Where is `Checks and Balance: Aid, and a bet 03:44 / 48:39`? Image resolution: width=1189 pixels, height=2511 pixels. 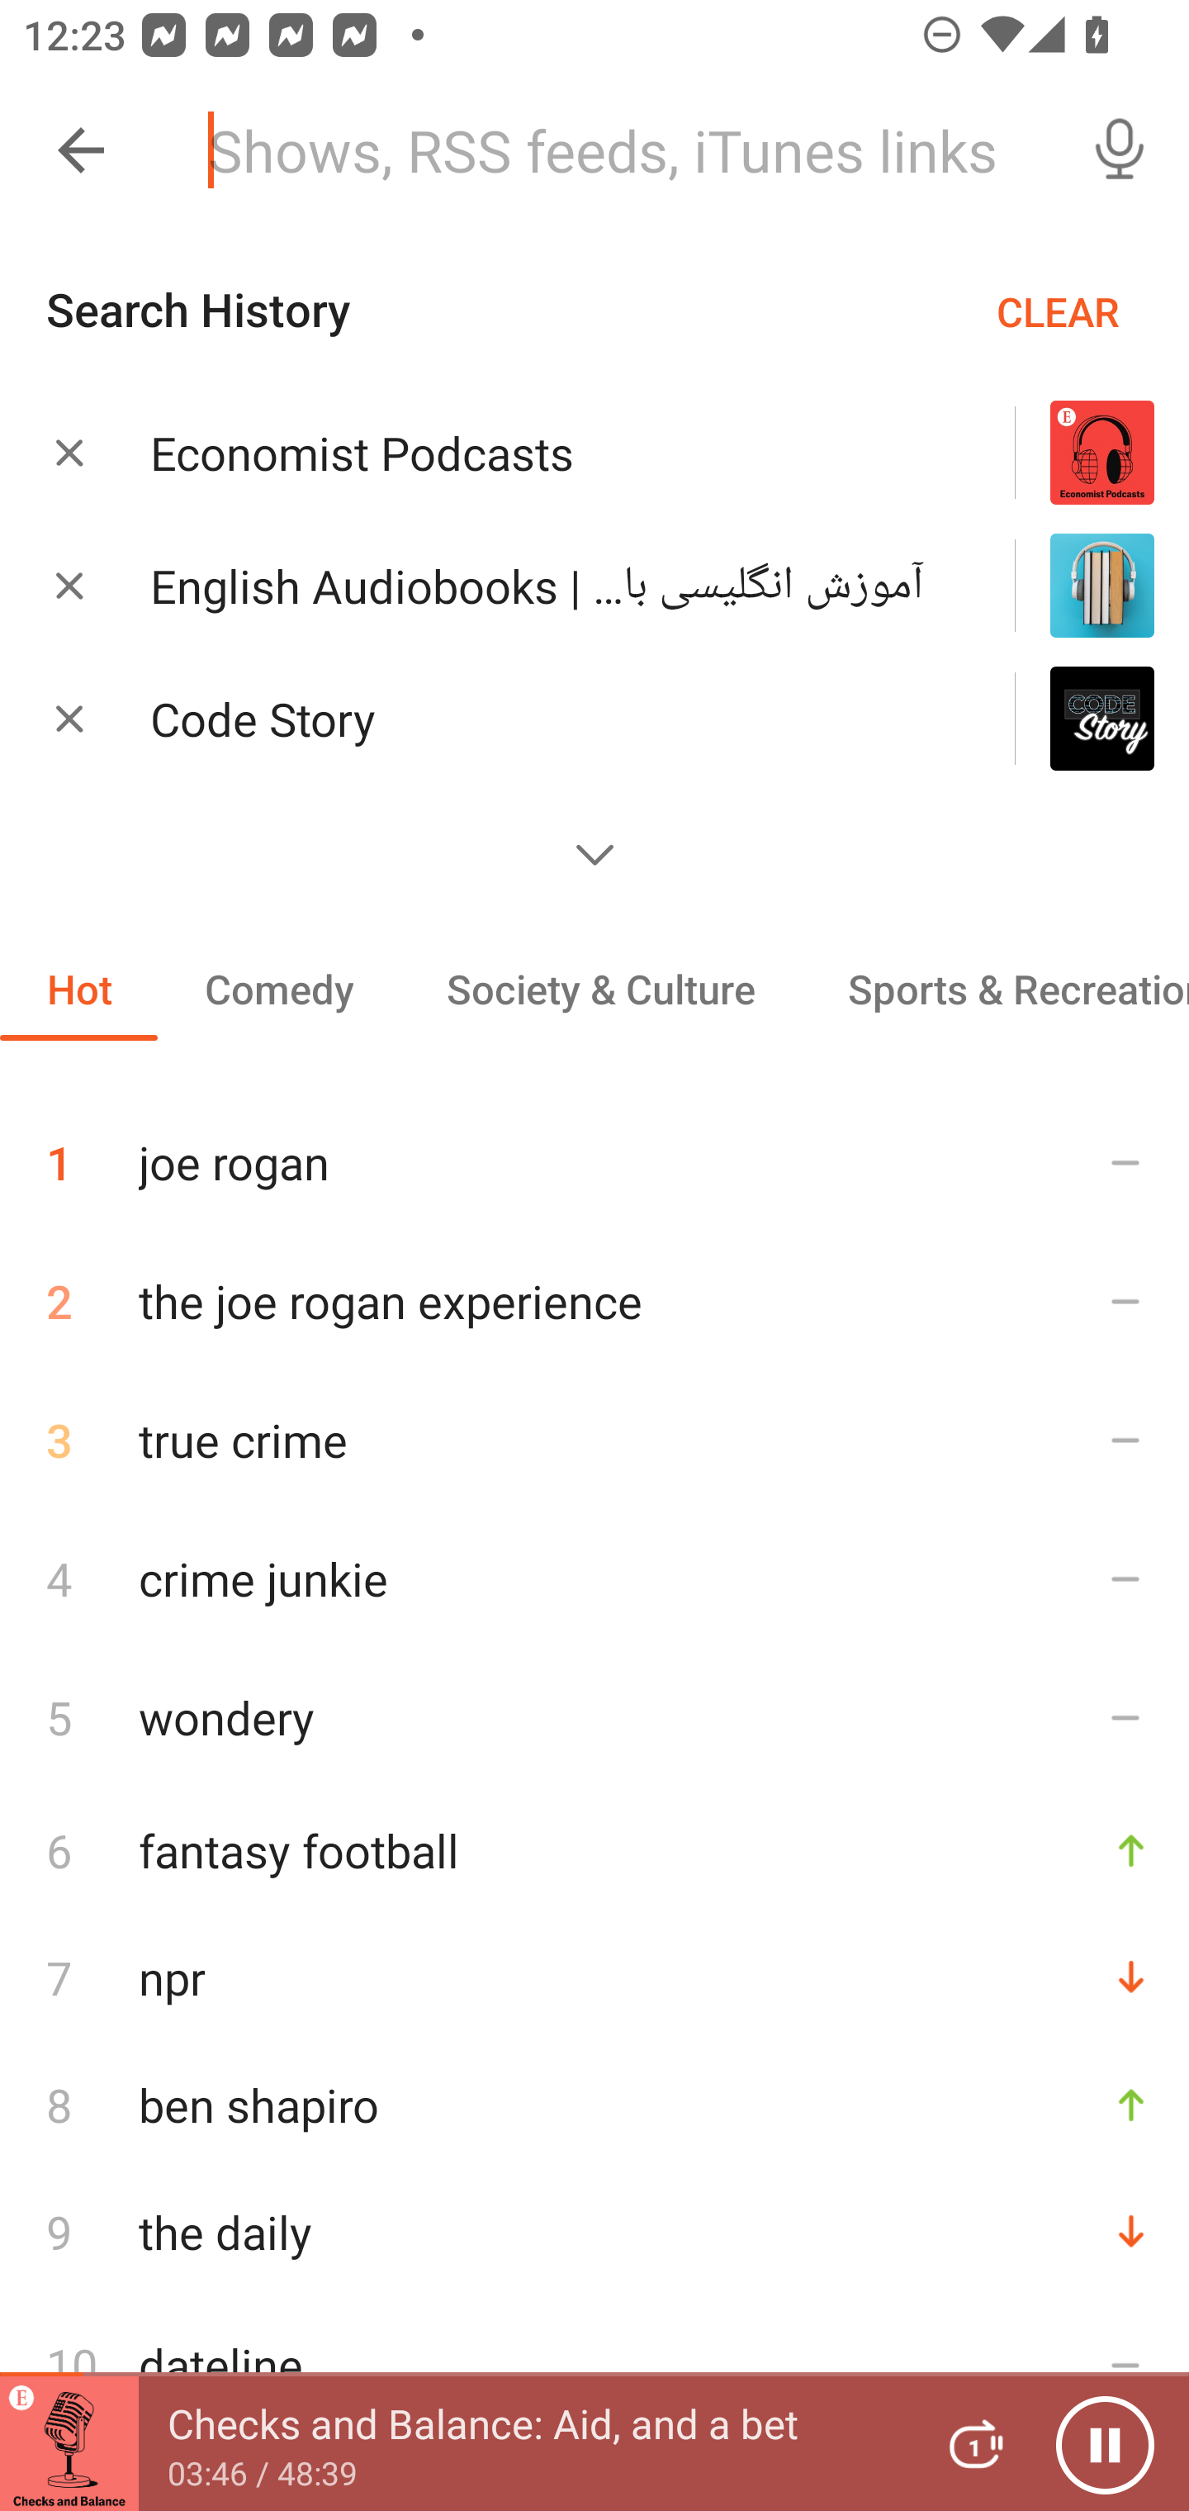 Checks and Balance: Aid, and a bet 03:44 / 48:39 is located at coordinates (452, 2443).